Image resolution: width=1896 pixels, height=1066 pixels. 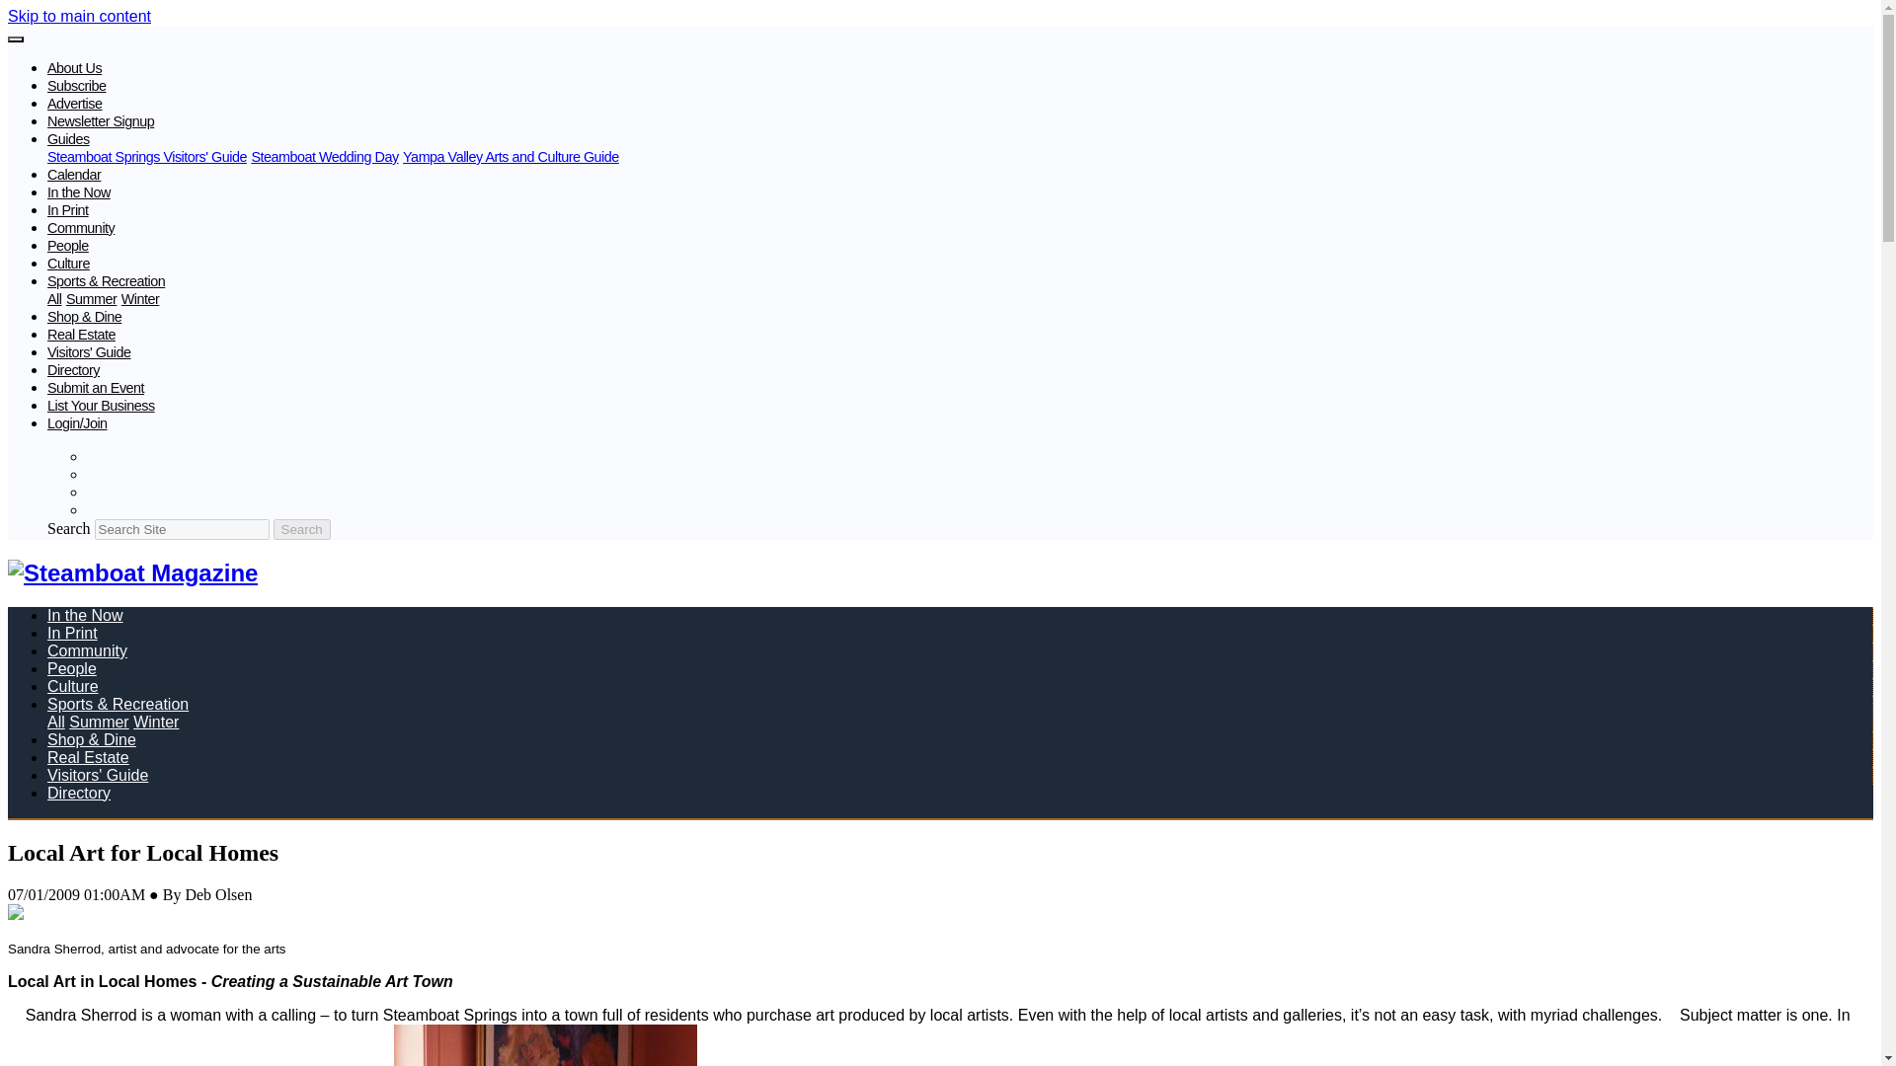 I want to click on In Print, so click(x=68, y=210).